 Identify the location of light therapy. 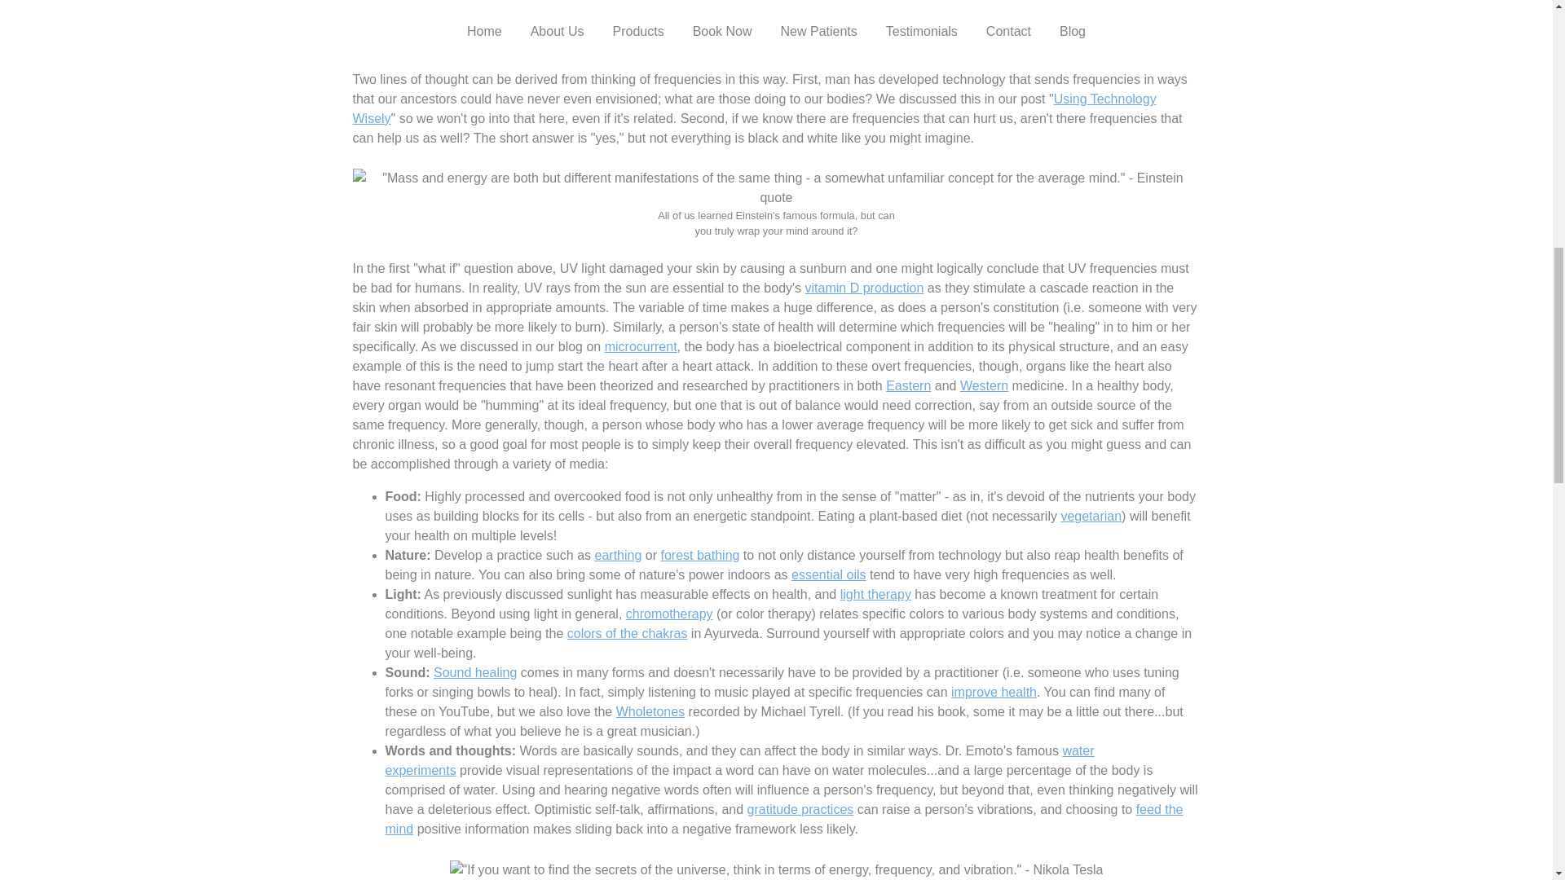
(875, 594).